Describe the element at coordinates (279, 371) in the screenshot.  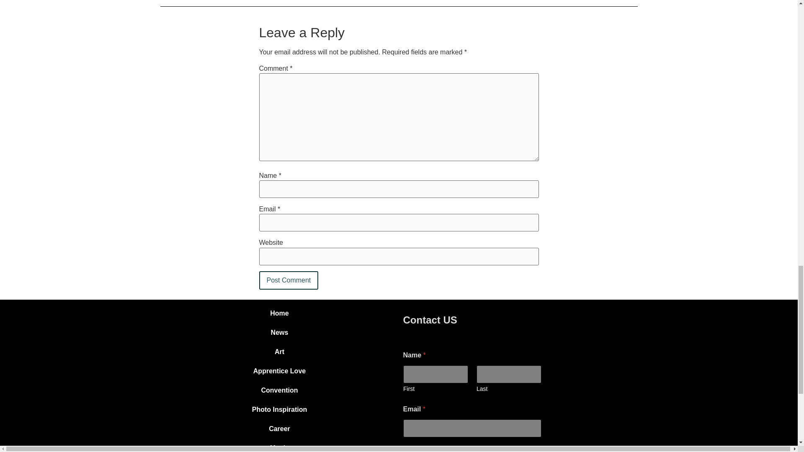
I see `Apprentice Love` at that location.